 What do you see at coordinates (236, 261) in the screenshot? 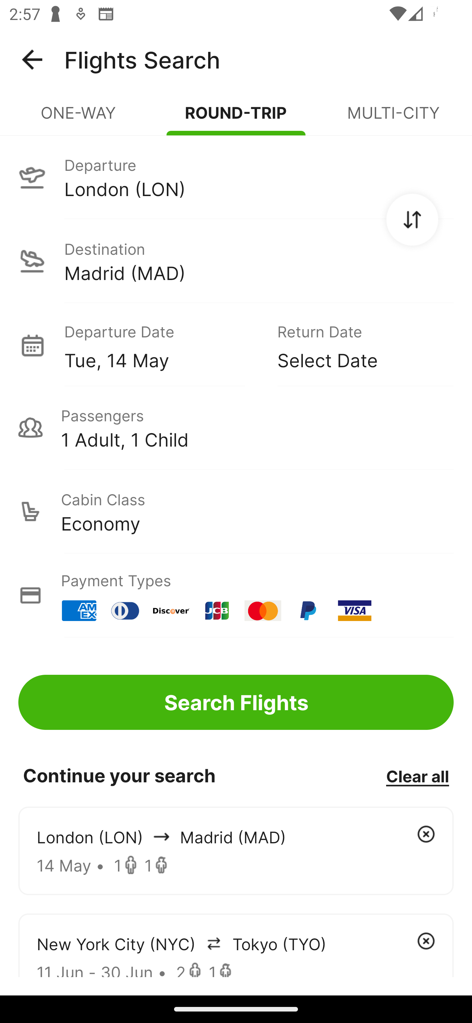
I see `Destination Madrid (MAD)` at bounding box center [236, 261].